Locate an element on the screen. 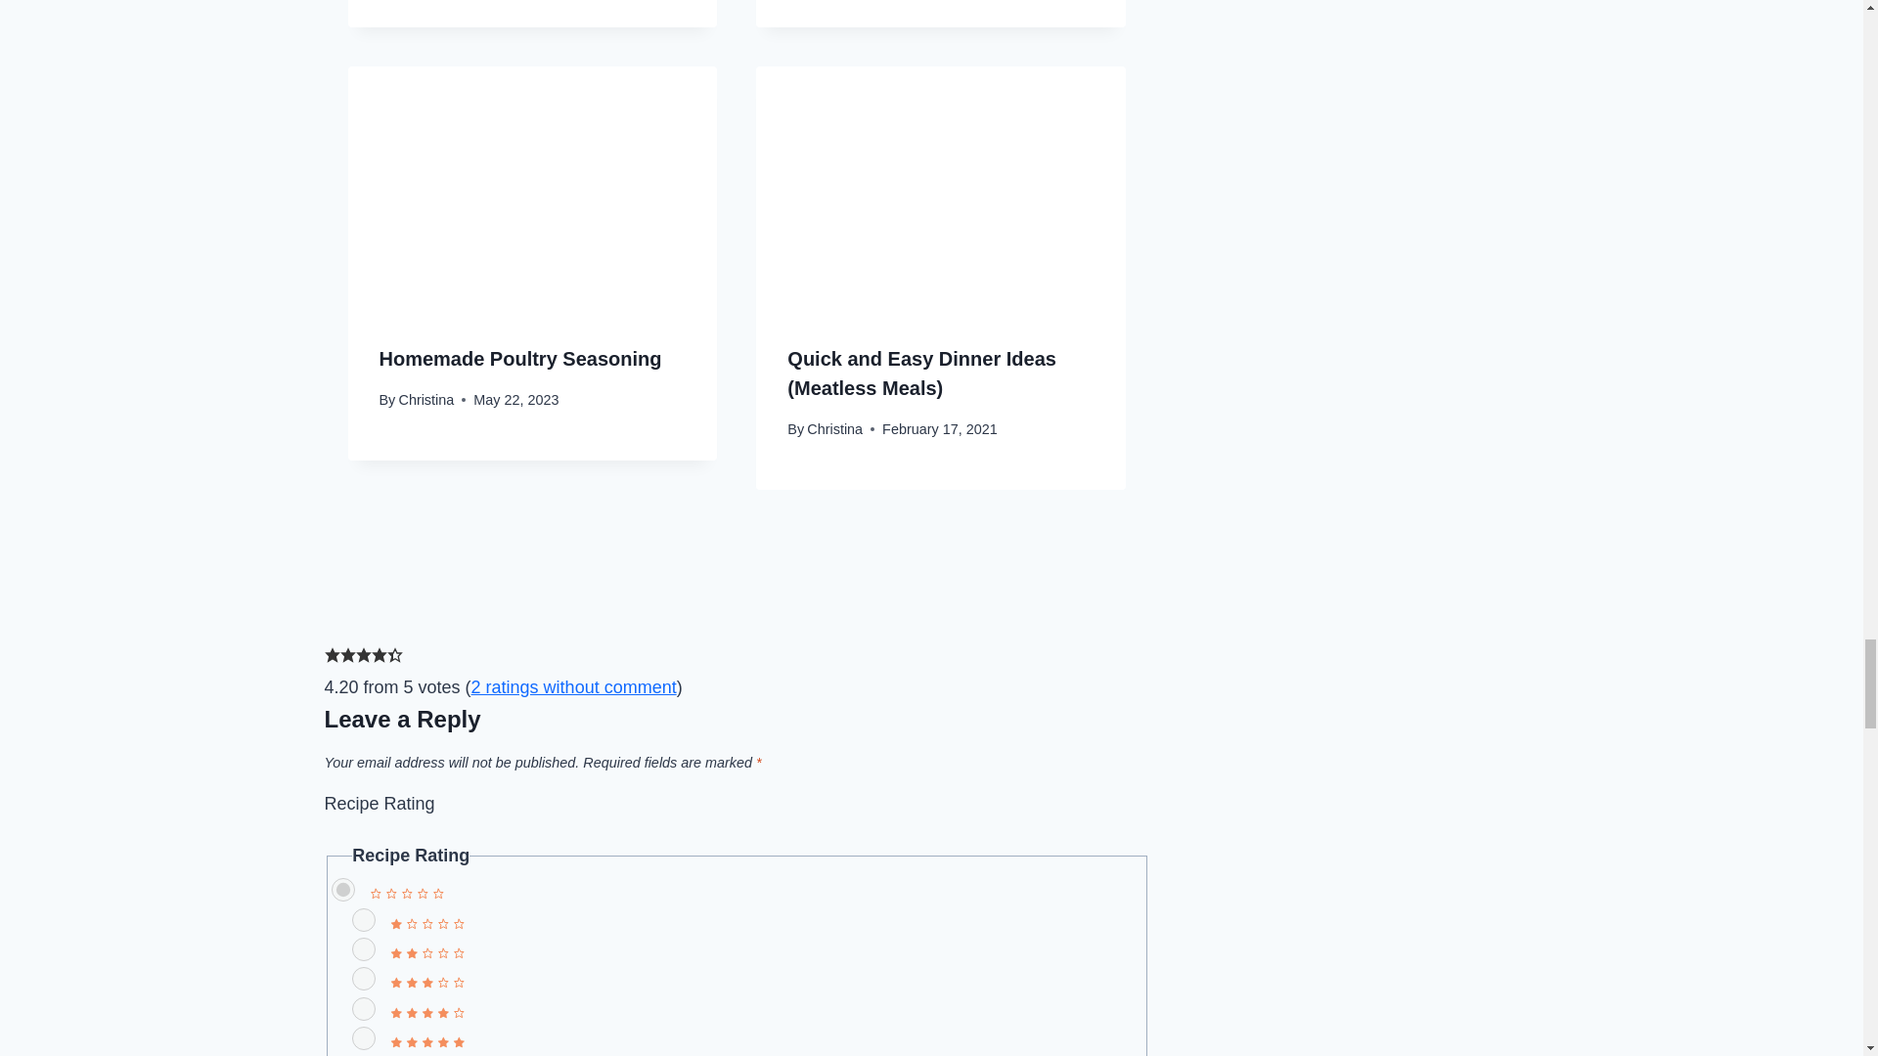  4 is located at coordinates (364, 1009).